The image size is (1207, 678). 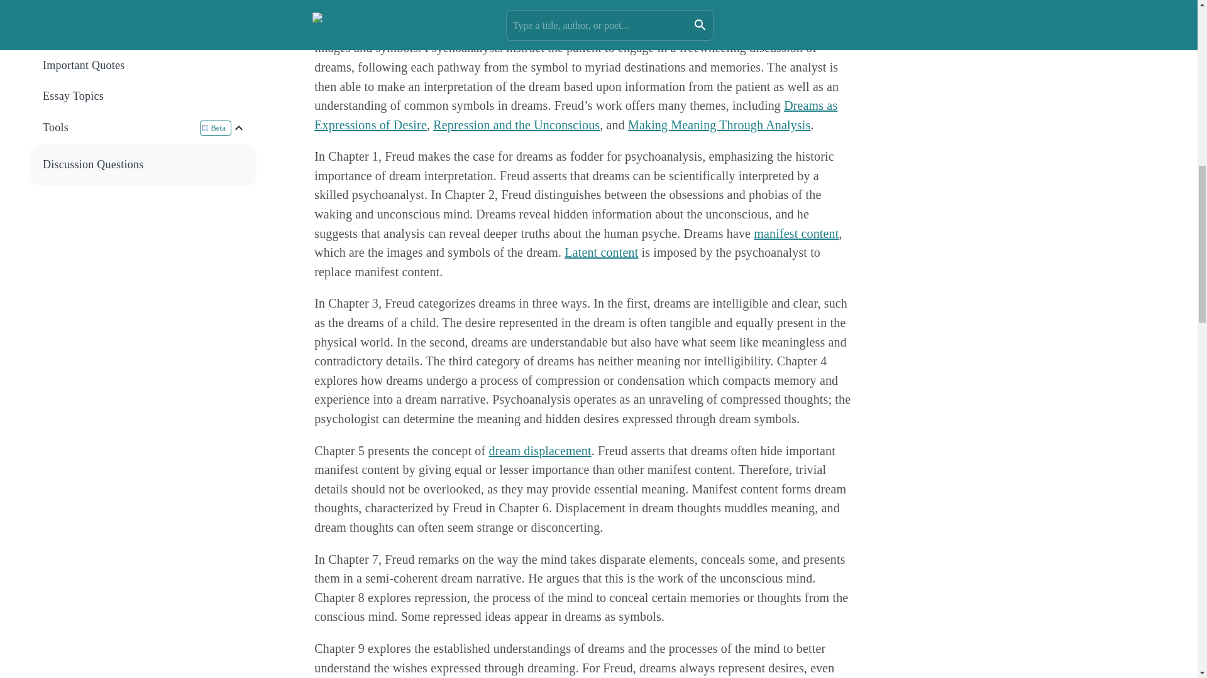 I want to click on Themes, so click(x=143, y=9).